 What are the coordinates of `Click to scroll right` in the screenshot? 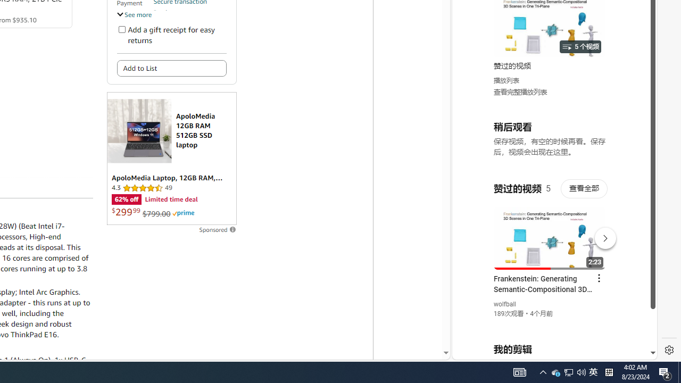 It's located at (636, 45).